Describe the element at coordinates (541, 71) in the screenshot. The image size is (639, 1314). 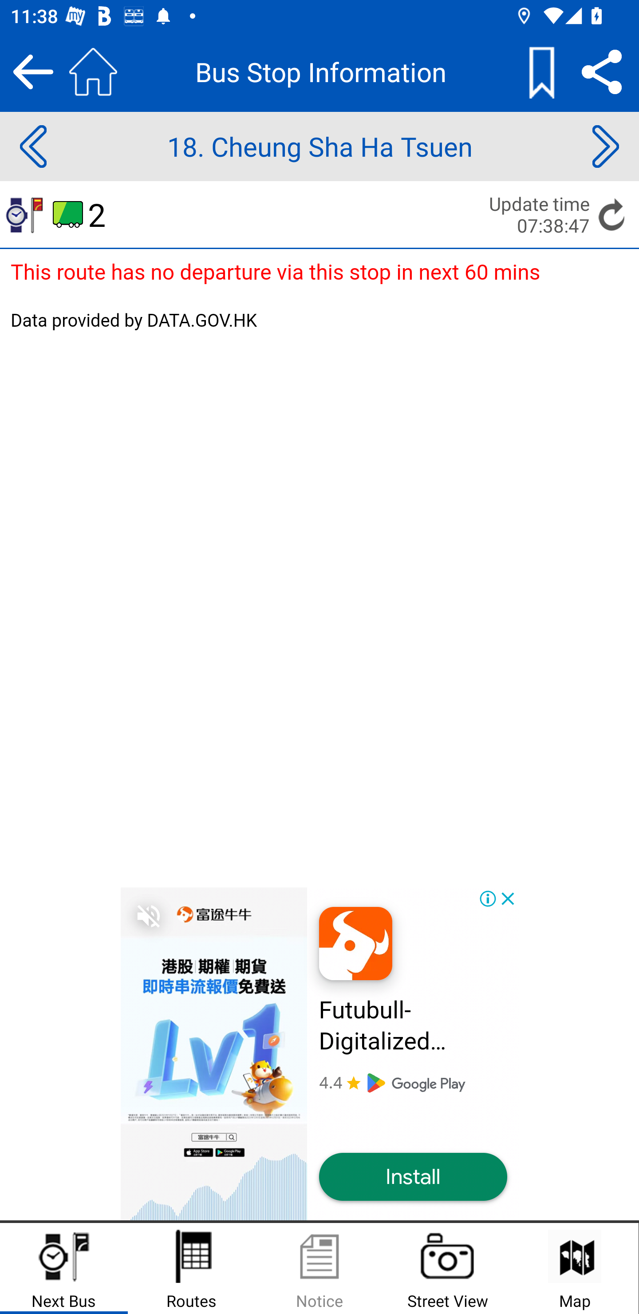
I see `Add bookmark` at that location.